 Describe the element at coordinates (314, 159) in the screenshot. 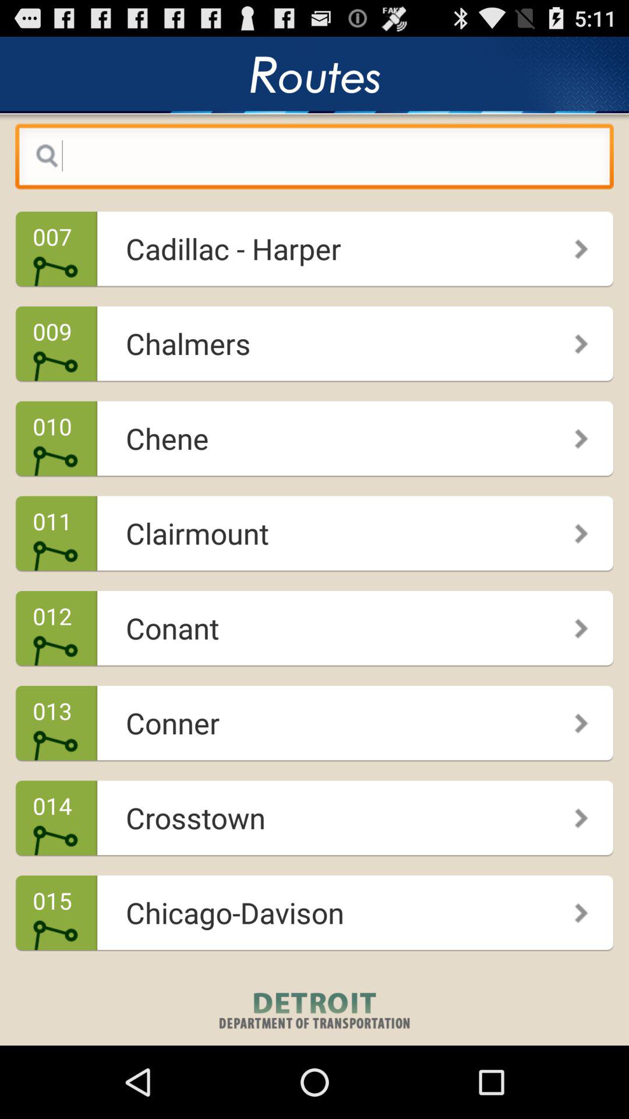

I see `go back` at that location.